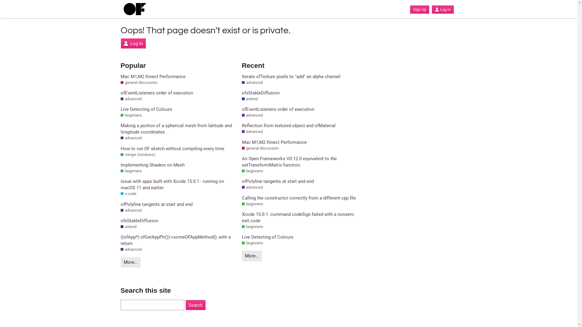 Image resolution: width=582 pixels, height=327 pixels. I want to click on Live Detecting of Colours, so click(178, 110).